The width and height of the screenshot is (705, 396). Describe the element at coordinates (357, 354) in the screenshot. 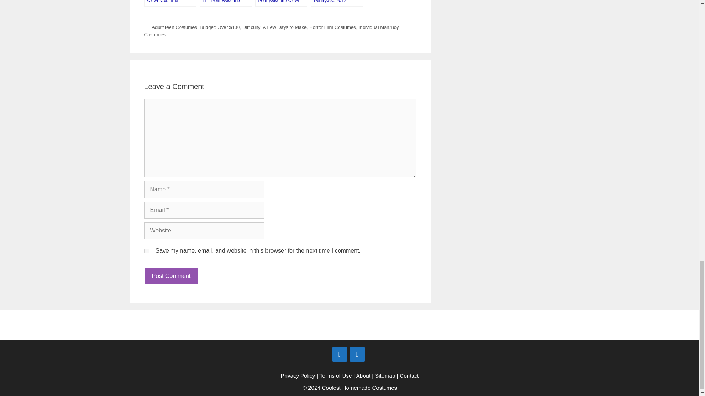

I see `Instagram` at that location.